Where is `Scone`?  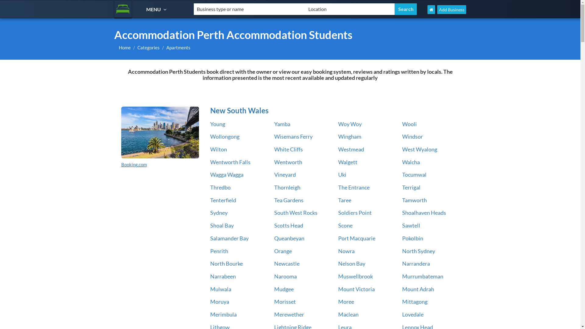 Scone is located at coordinates (346, 225).